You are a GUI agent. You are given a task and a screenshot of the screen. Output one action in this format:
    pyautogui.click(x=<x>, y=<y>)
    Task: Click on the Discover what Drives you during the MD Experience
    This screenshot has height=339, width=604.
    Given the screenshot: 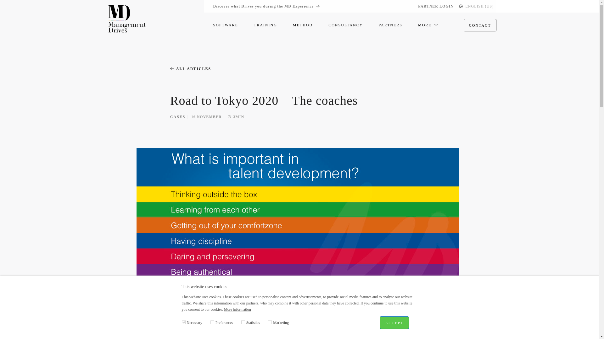 What is the action you would take?
    pyautogui.click(x=266, y=6)
    